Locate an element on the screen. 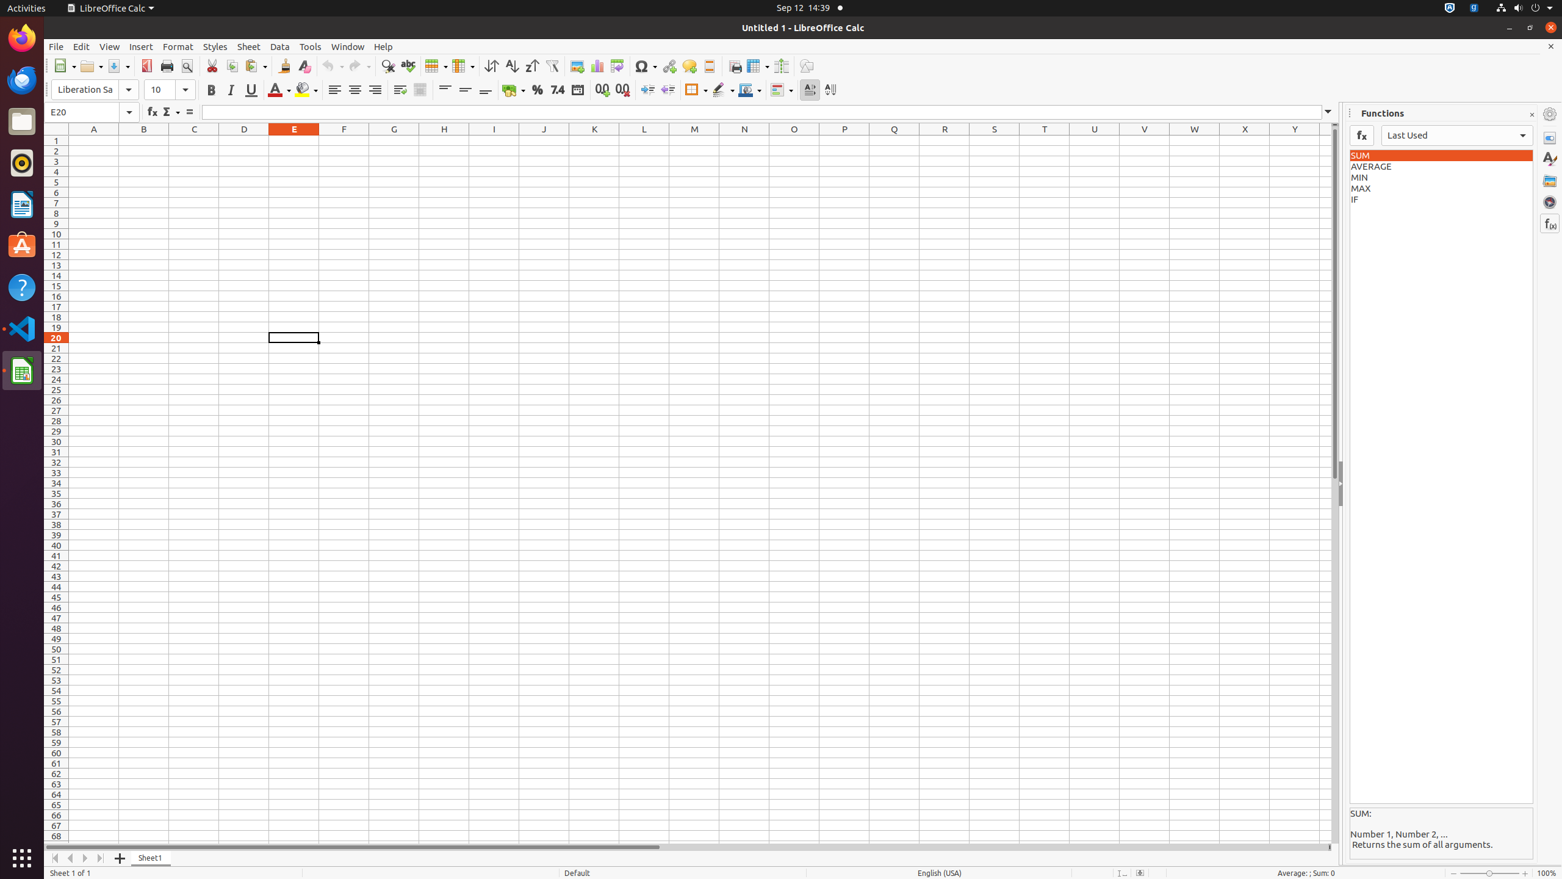  Move To End is located at coordinates (101, 858).